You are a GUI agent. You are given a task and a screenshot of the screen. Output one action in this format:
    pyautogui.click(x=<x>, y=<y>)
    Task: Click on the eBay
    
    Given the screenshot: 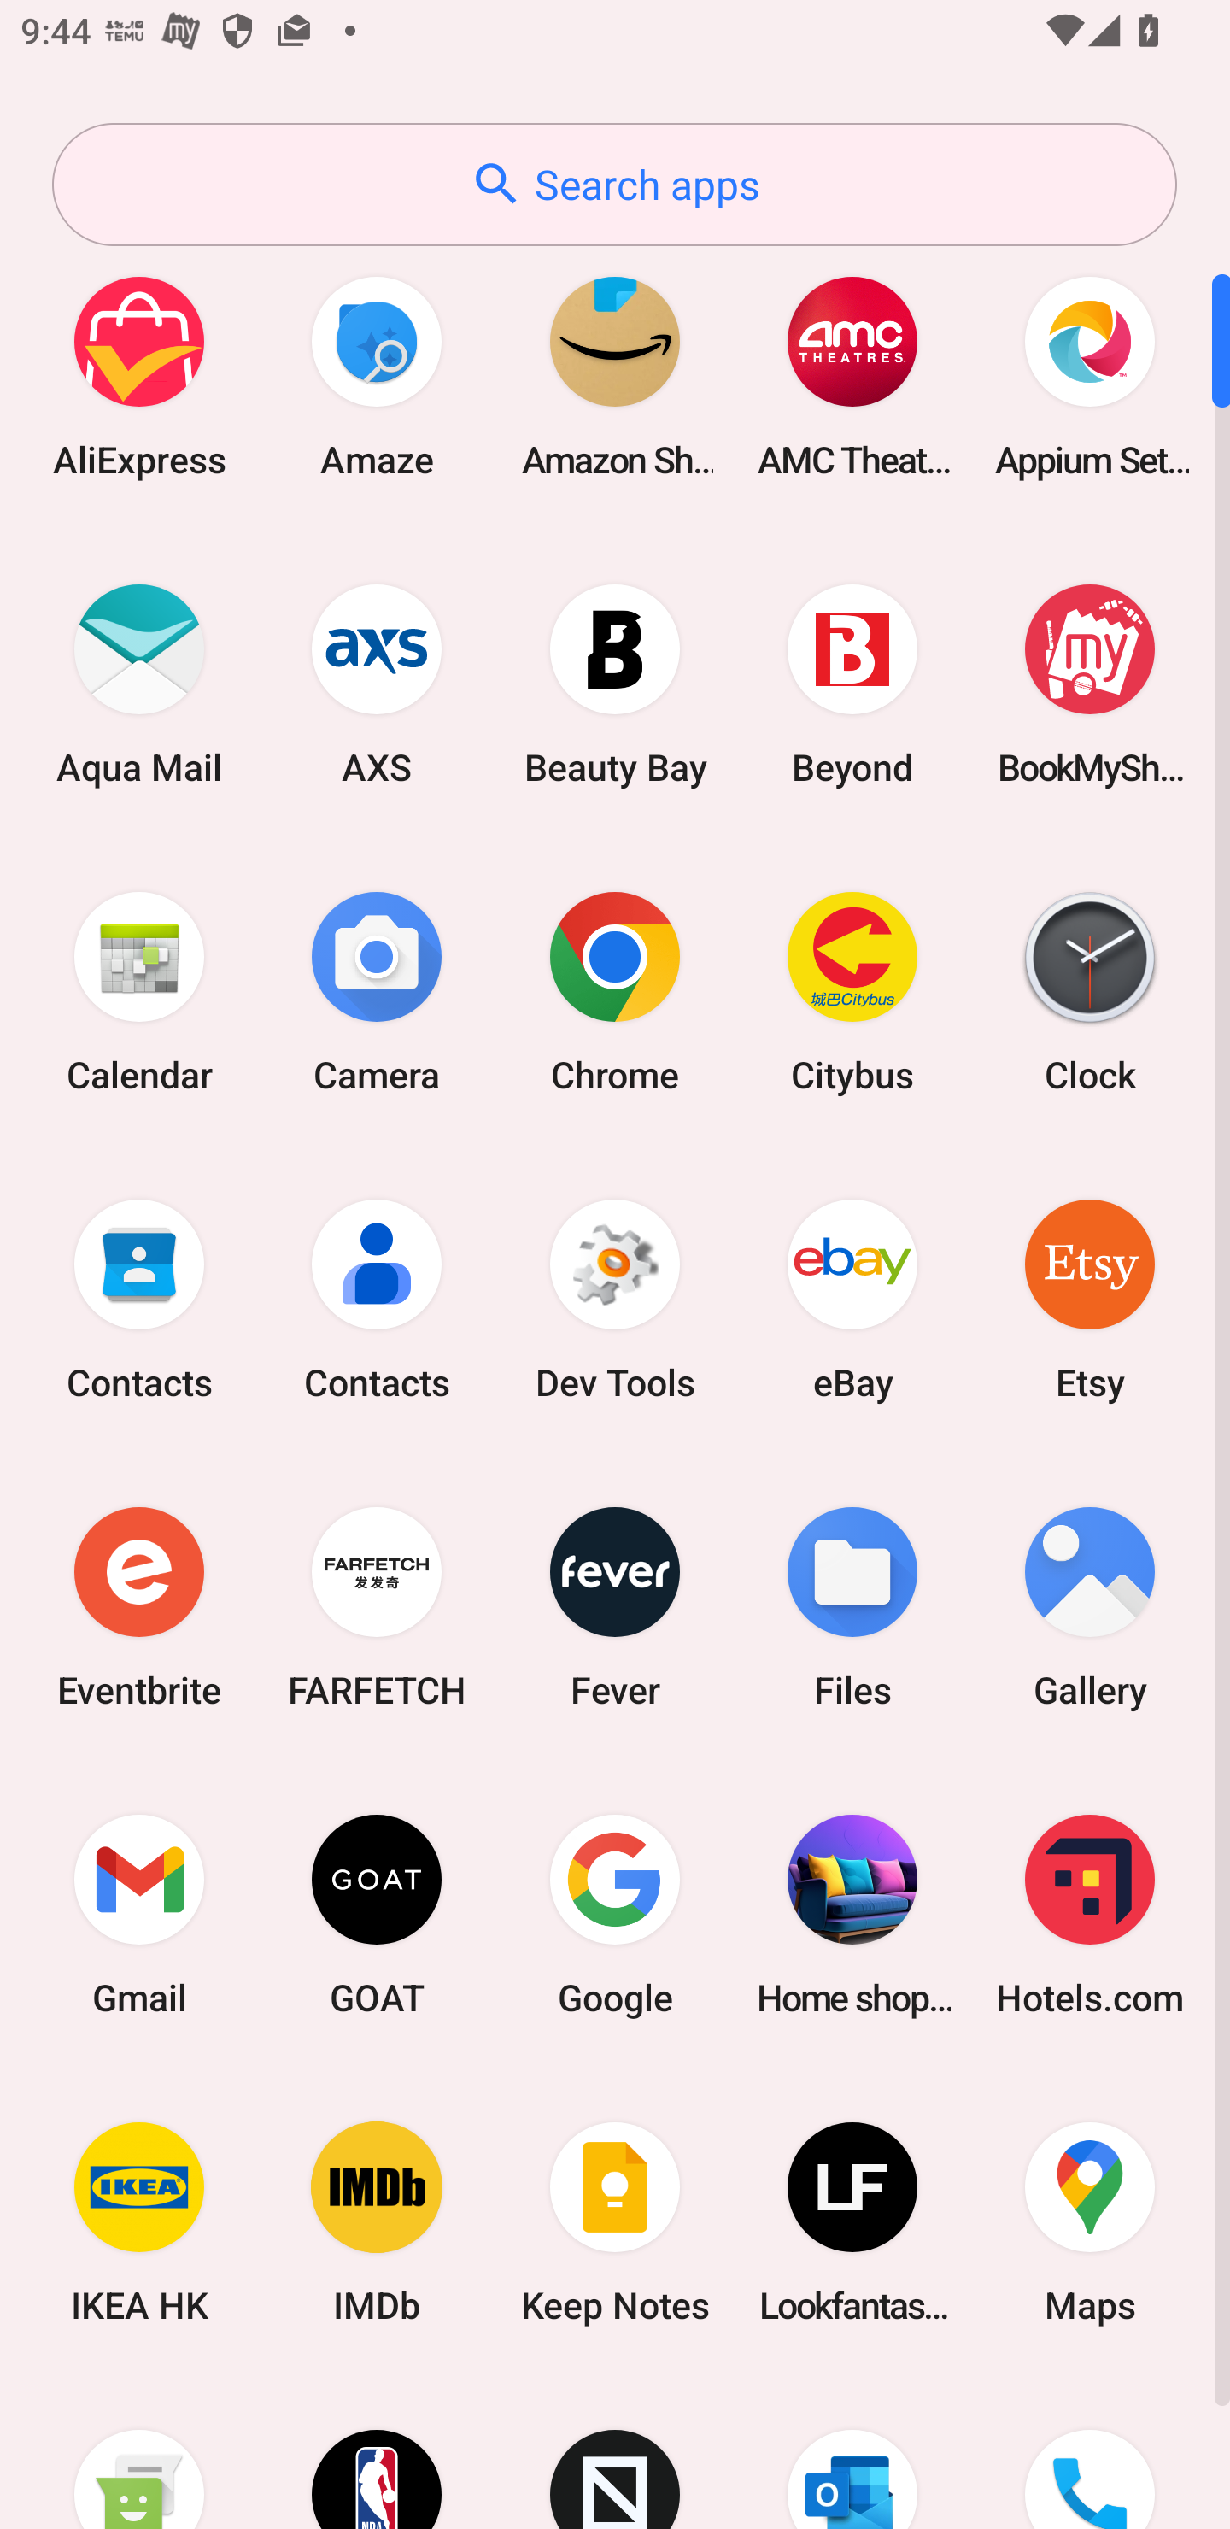 What is the action you would take?
    pyautogui.click(x=852, y=1299)
    